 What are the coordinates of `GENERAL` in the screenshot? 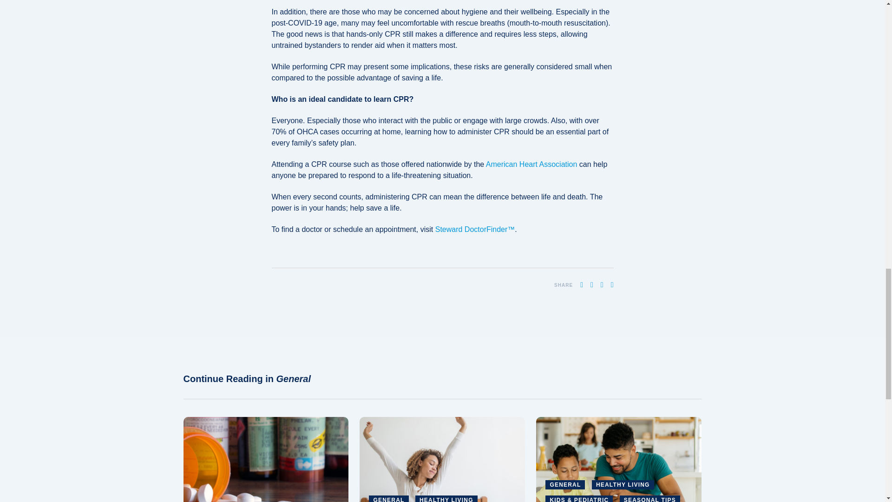 It's located at (388, 498).